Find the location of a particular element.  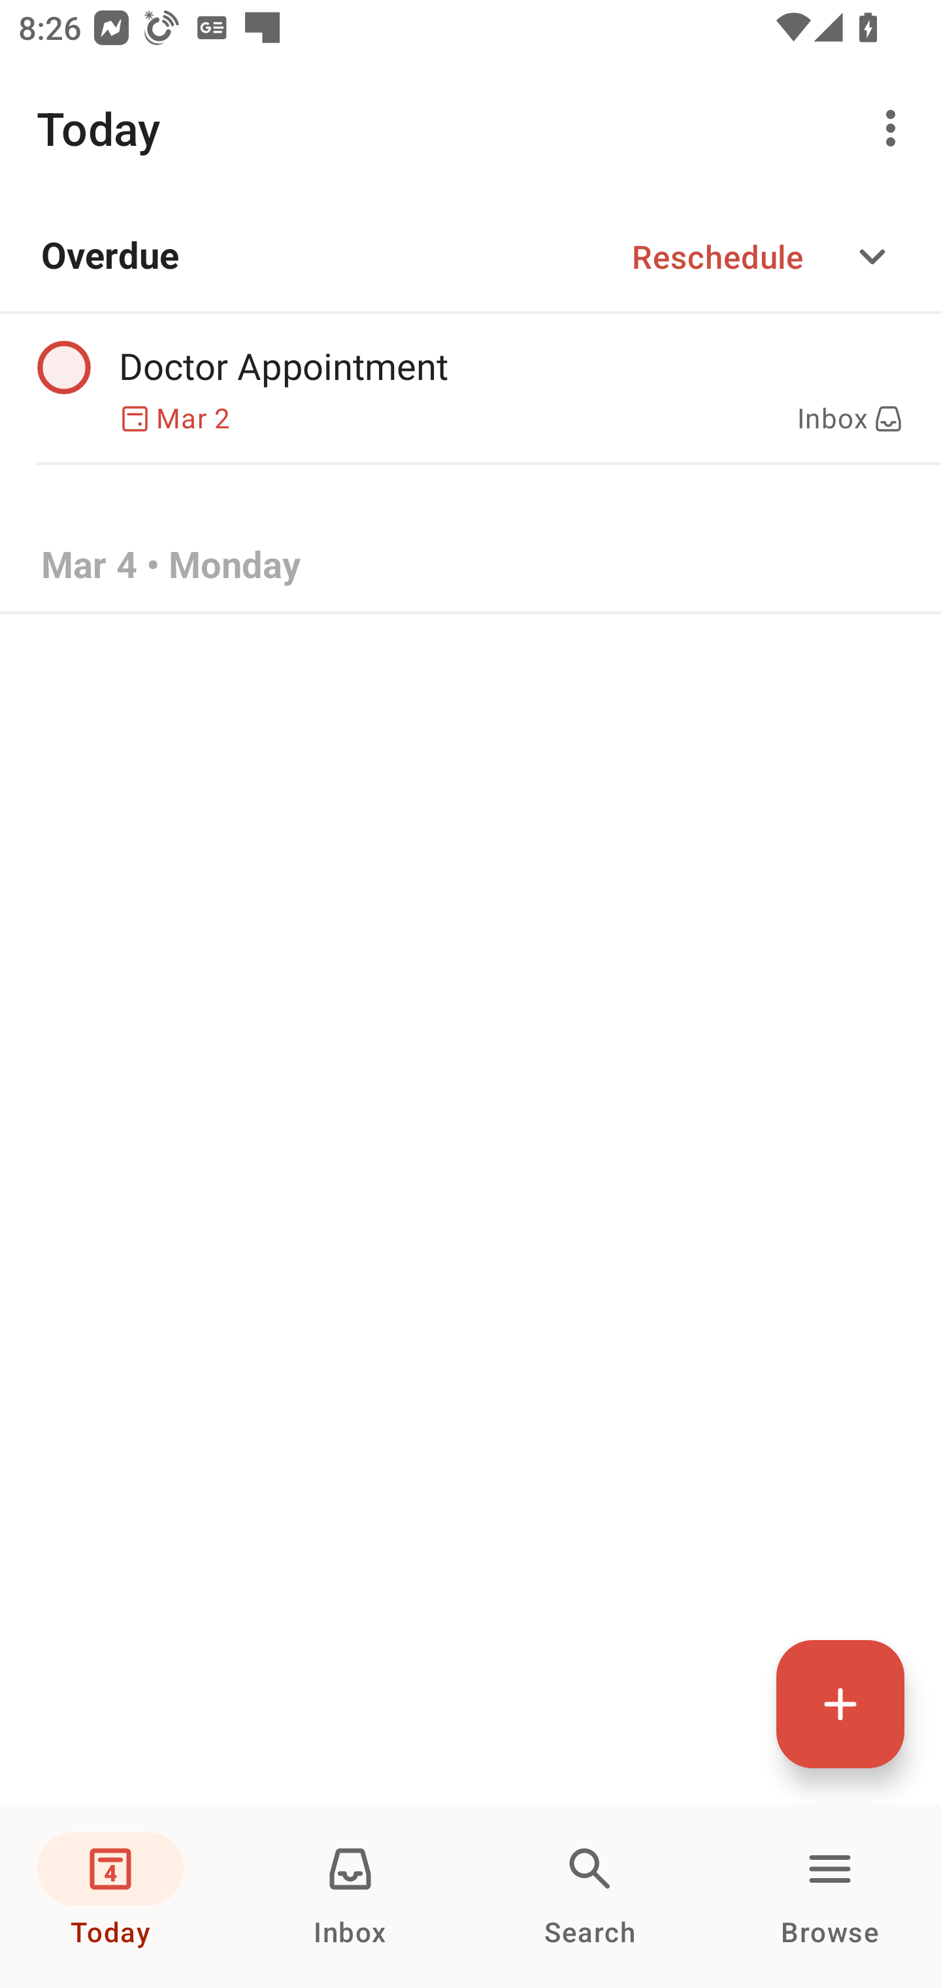

More options is located at coordinates (895, 128).